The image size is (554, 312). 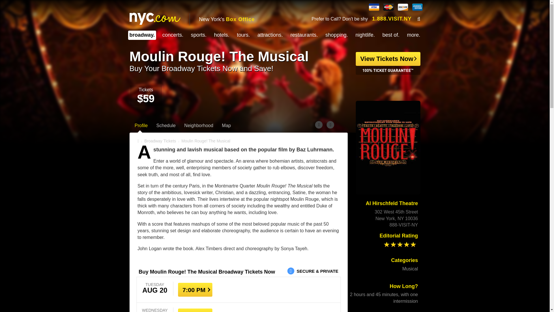 I want to click on best of., so click(x=391, y=35).